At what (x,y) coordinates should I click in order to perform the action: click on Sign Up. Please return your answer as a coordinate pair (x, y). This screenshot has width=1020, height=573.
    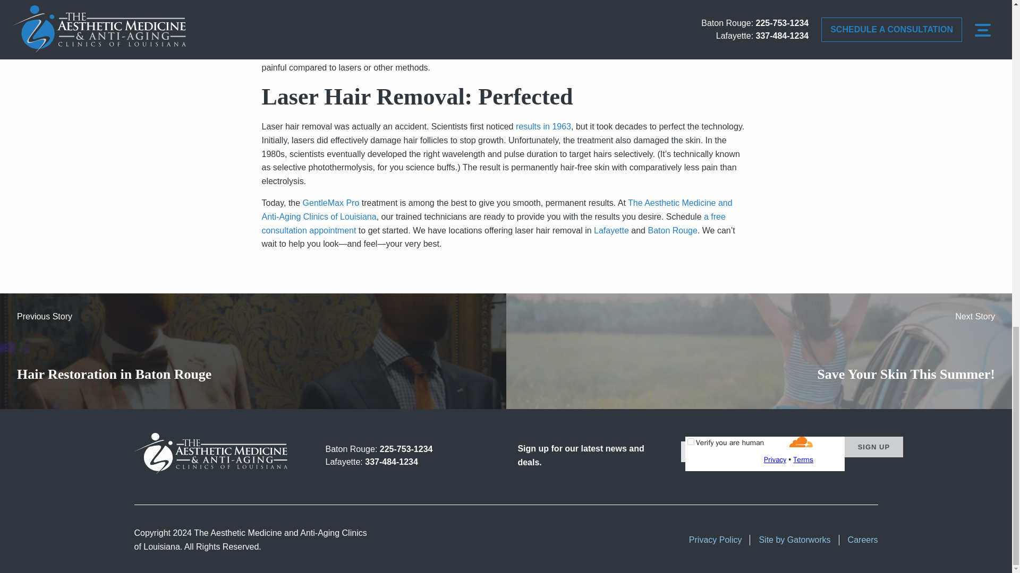
    Looking at the image, I should click on (873, 447).